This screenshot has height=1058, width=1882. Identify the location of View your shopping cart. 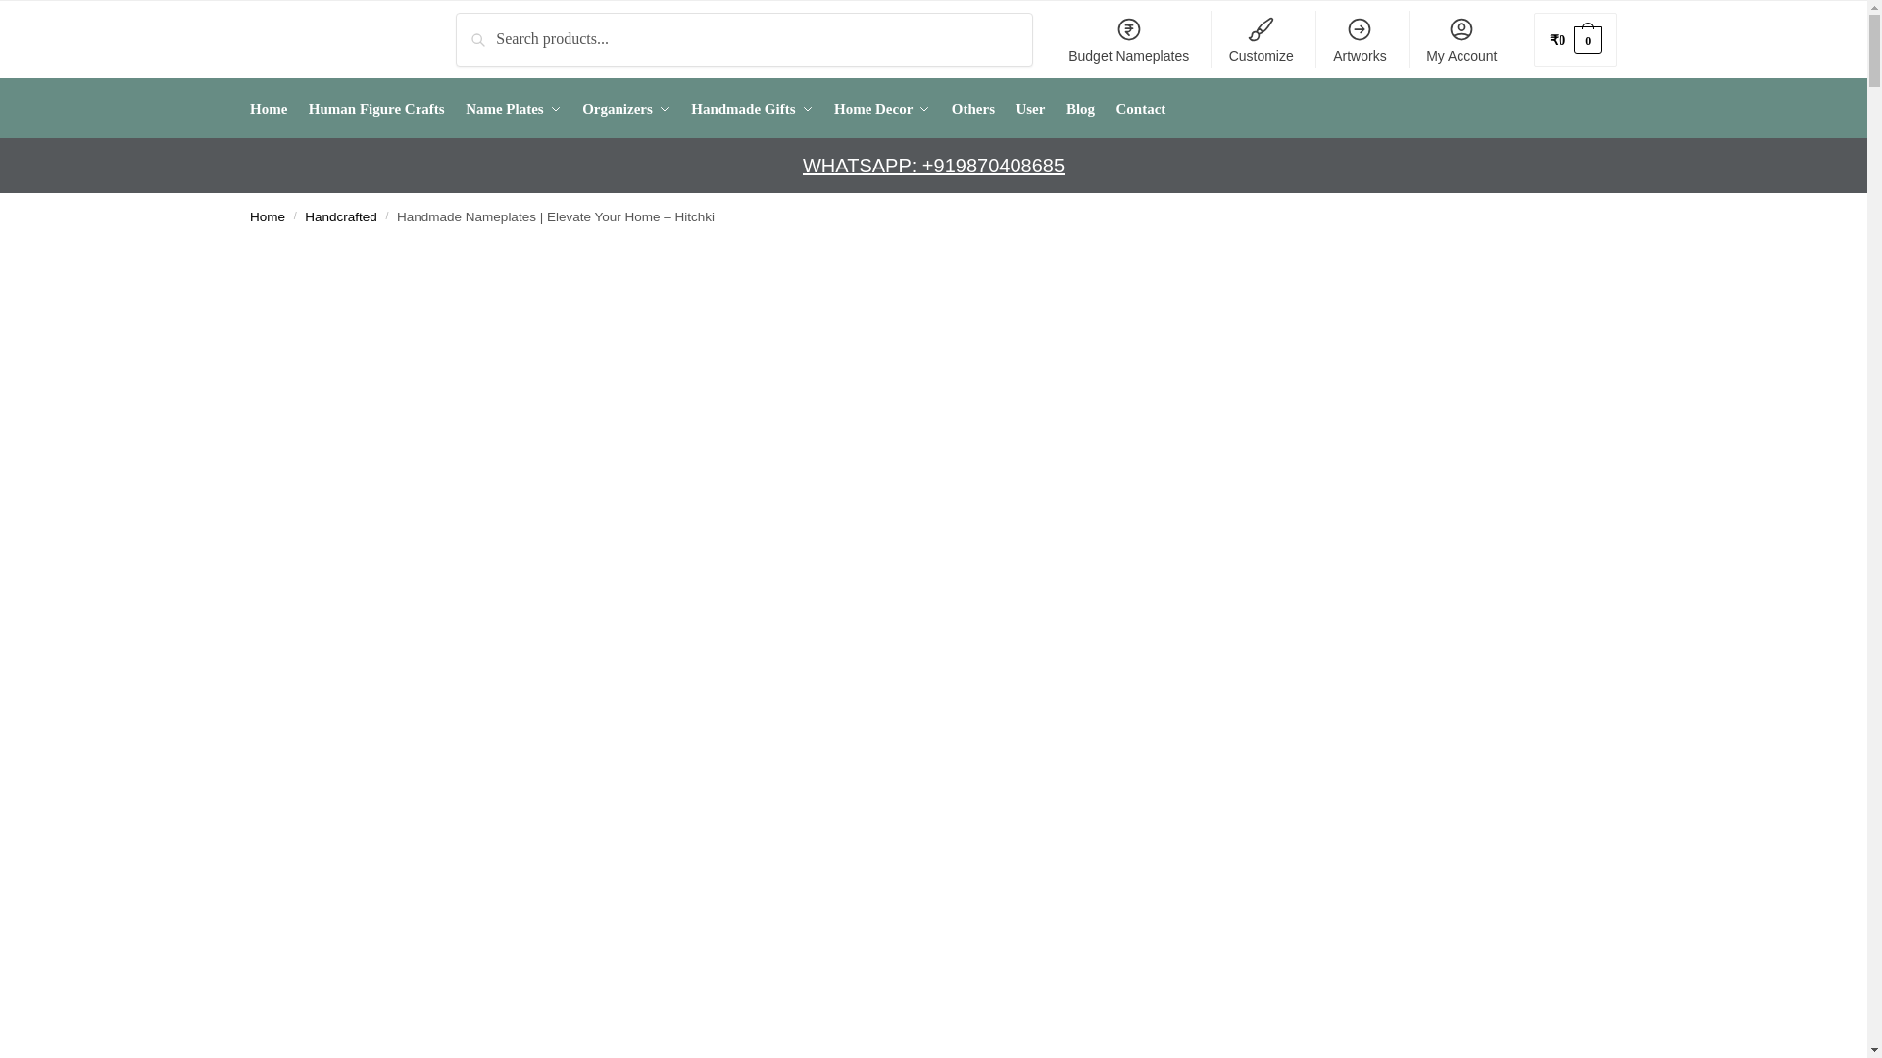
(1574, 39).